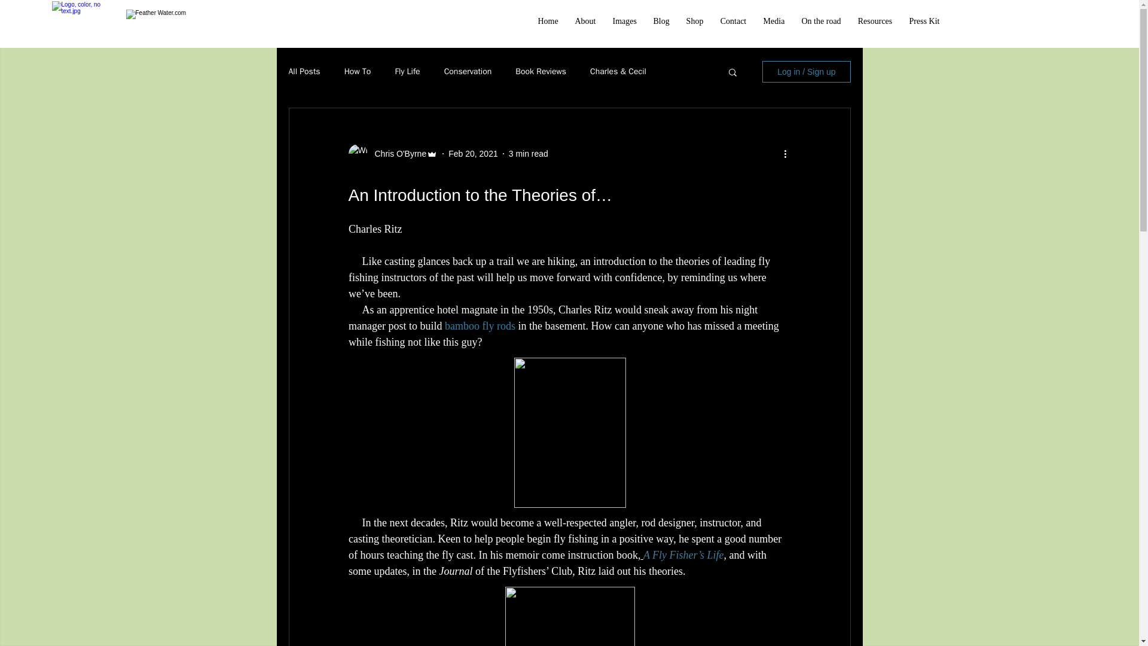 Image resolution: width=1148 pixels, height=646 pixels. What do you see at coordinates (304, 72) in the screenshot?
I see `All Posts` at bounding box center [304, 72].